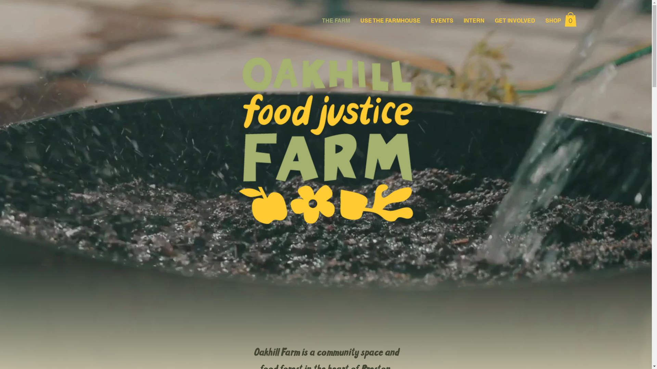  I want to click on SHOP, so click(553, 21).